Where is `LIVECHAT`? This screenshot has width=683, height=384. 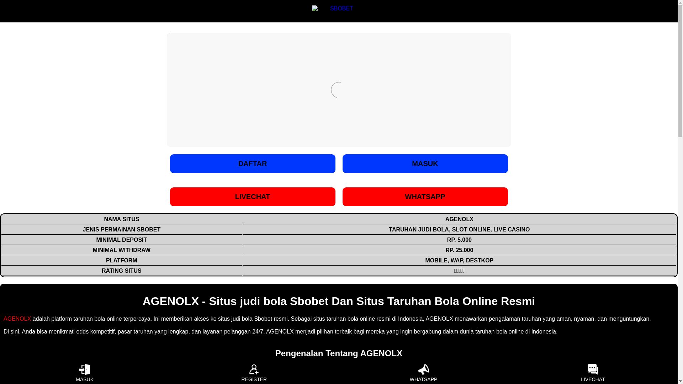
LIVECHAT is located at coordinates (593, 373).